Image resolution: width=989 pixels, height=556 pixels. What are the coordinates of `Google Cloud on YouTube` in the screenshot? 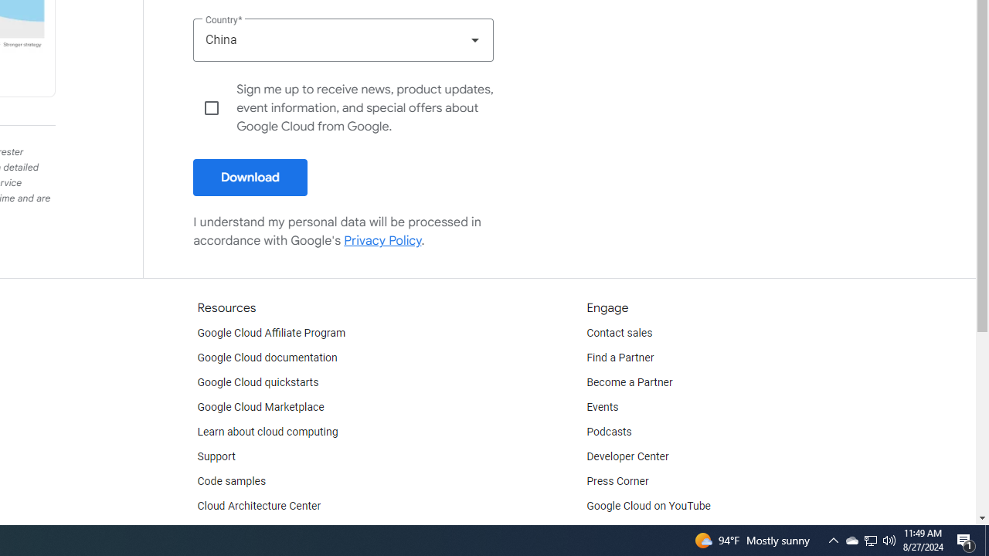 It's located at (649, 507).